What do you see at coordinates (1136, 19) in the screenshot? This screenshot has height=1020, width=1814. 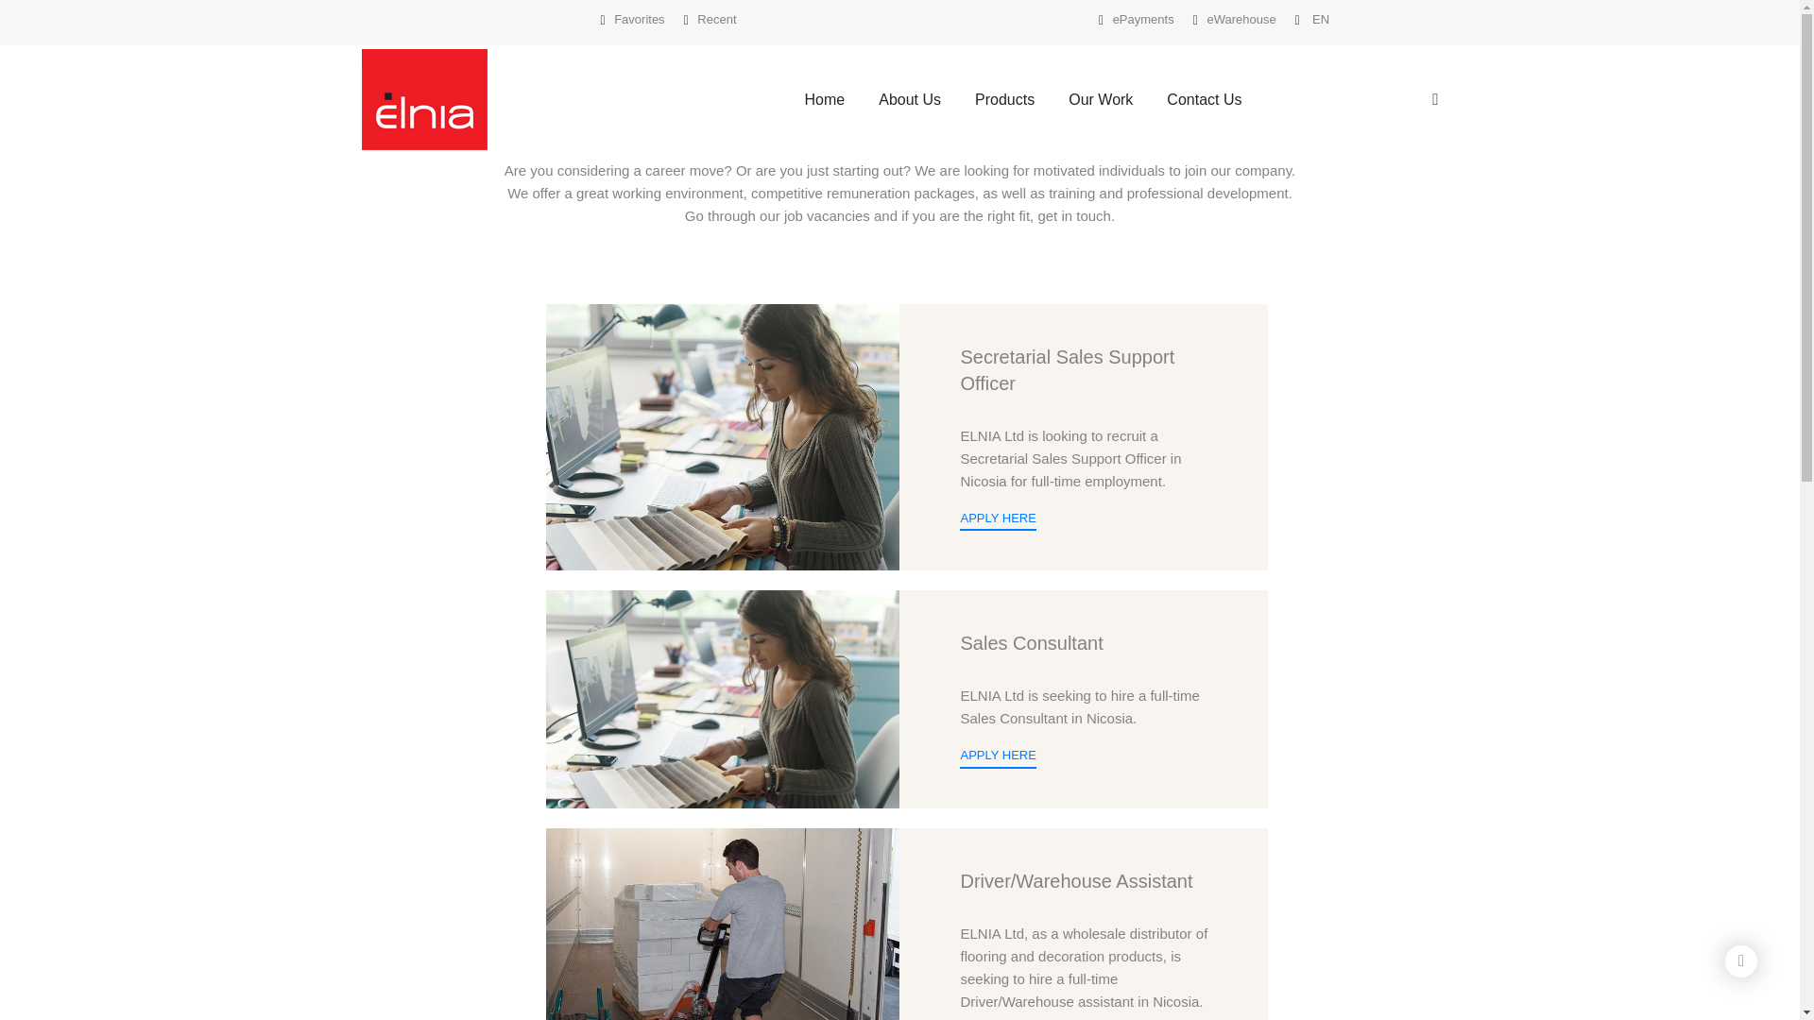 I see `ePayments` at bounding box center [1136, 19].